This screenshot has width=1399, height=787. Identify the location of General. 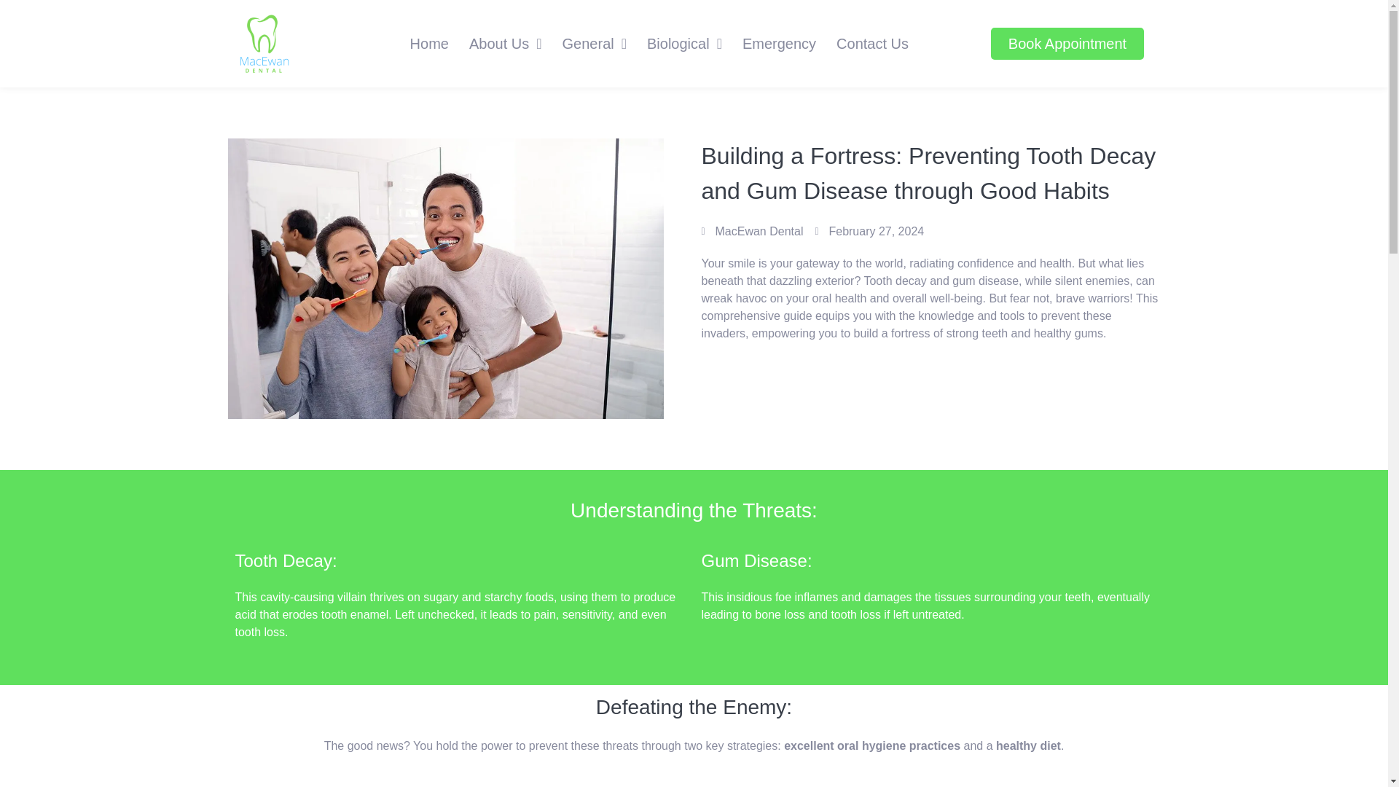
(595, 44).